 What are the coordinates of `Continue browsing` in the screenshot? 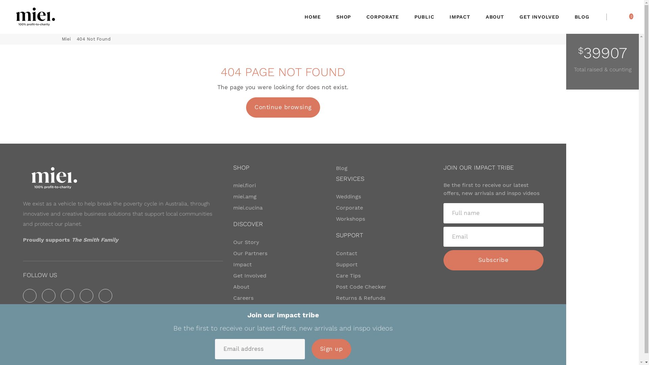 It's located at (283, 107).